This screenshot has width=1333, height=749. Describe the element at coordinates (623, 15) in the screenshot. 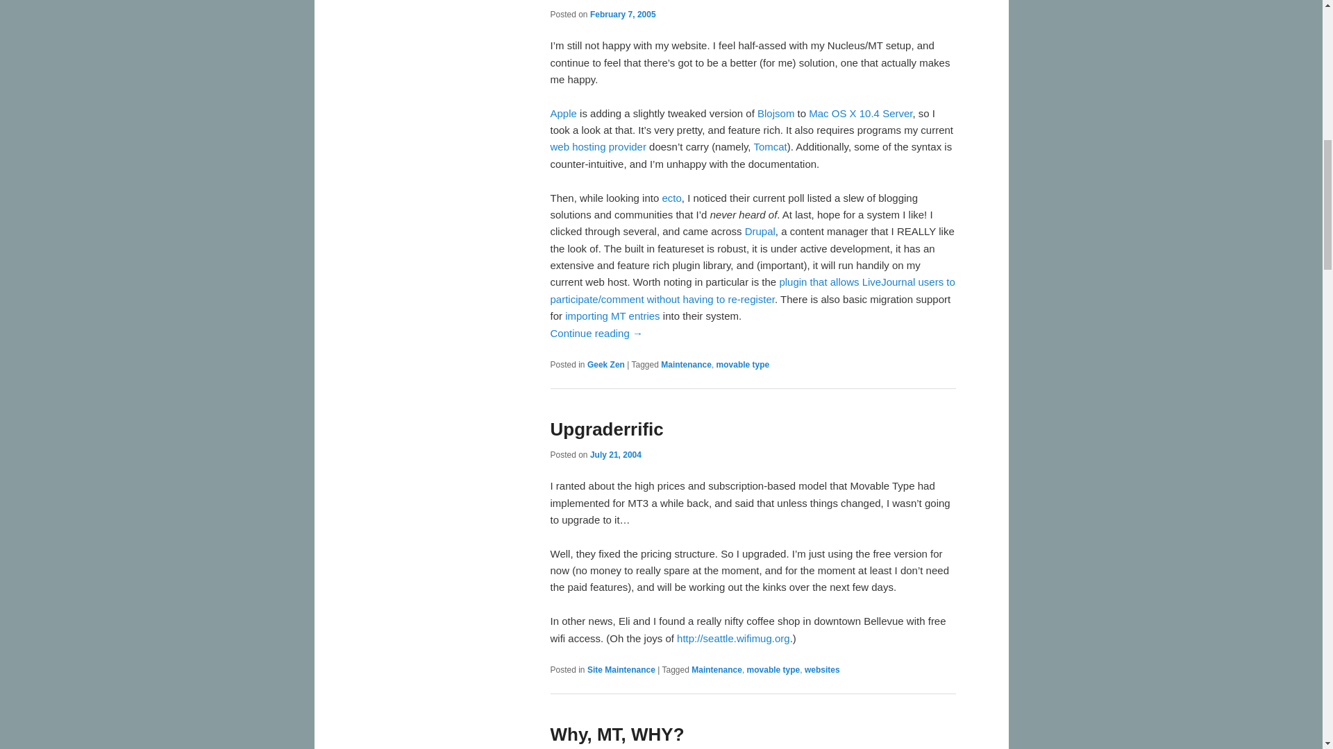

I see `10:24:00 pm` at that location.